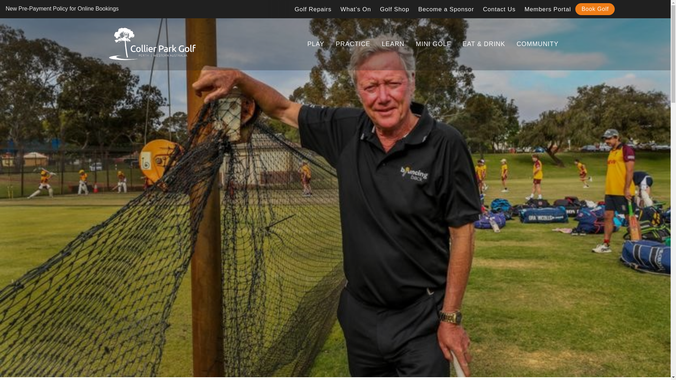  I want to click on LEARN, so click(393, 44).